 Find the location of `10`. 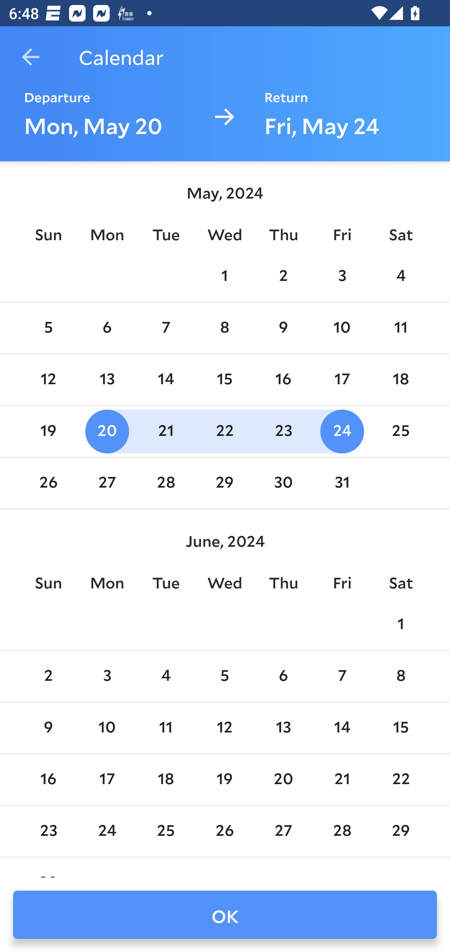

10 is located at coordinates (342, 328).